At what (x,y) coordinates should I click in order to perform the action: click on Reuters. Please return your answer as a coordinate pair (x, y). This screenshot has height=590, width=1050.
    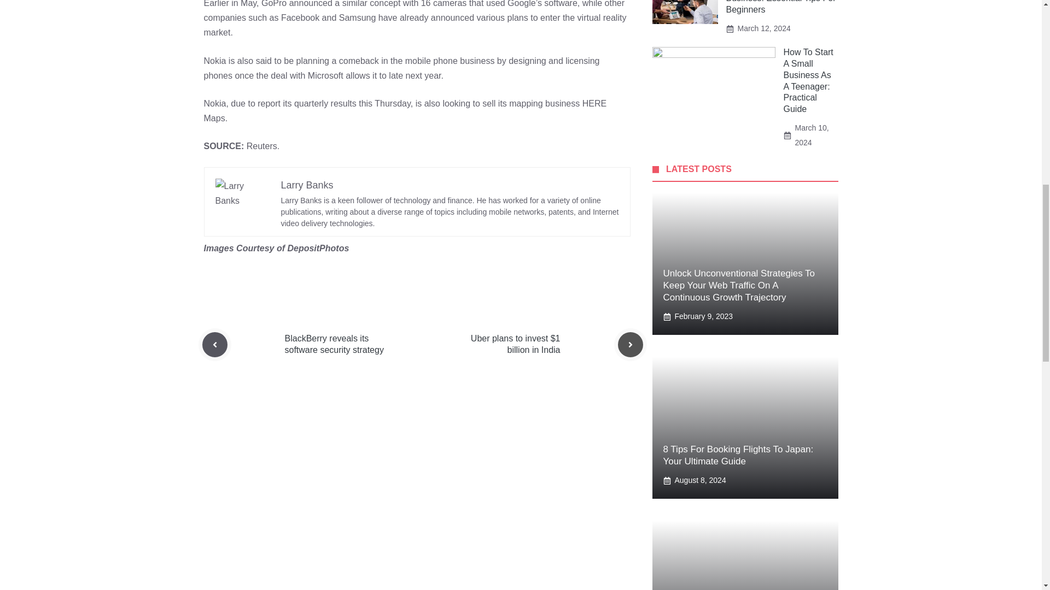
    Looking at the image, I should click on (261, 146).